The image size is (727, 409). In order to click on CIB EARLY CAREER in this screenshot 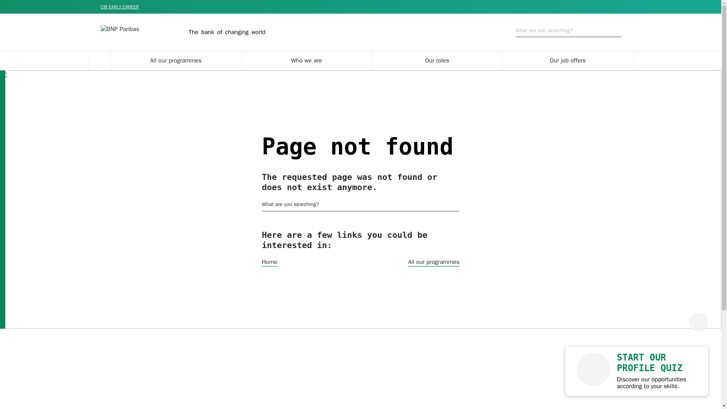, I will do `click(120, 6)`.